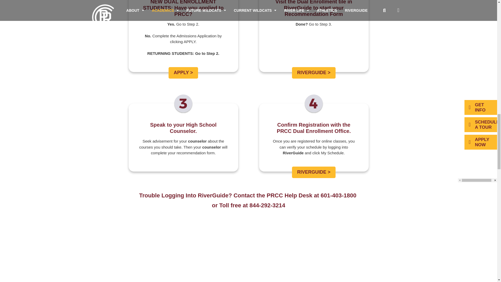 Image resolution: width=501 pixels, height=282 pixels. Describe the element at coordinates (314, 104) in the screenshot. I see `step-4-150` at that location.